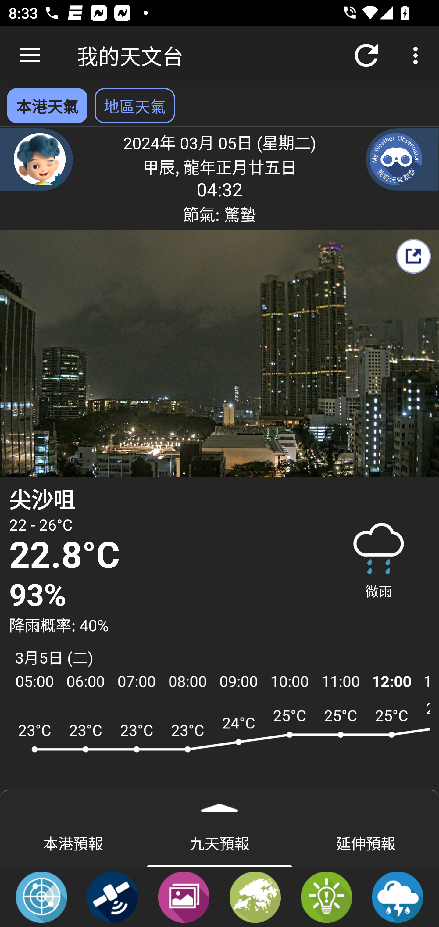  I want to click on 93% 相對濕度百分之93, so click(164, 595).